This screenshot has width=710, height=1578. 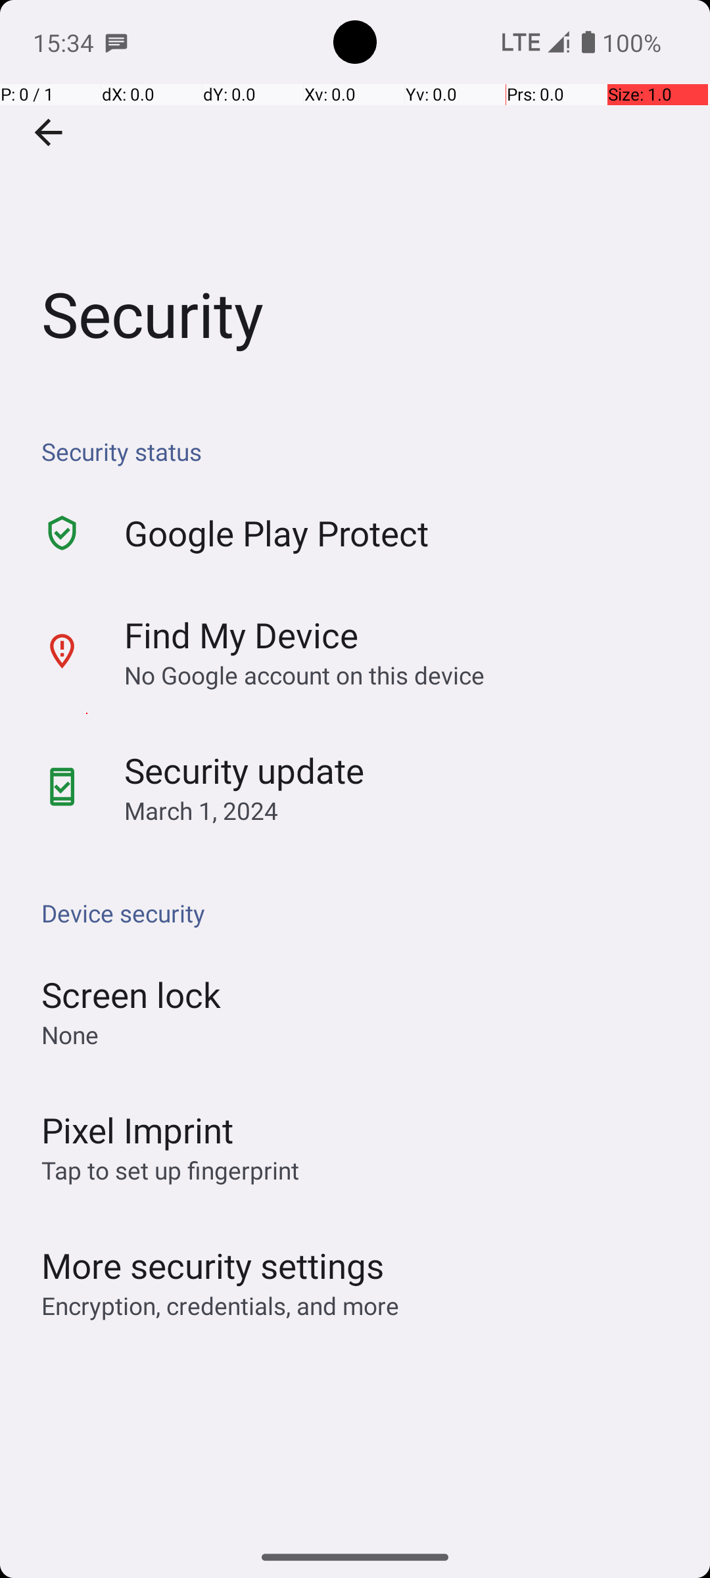 I want to click on Find My Device, so click(x=241, y=634).